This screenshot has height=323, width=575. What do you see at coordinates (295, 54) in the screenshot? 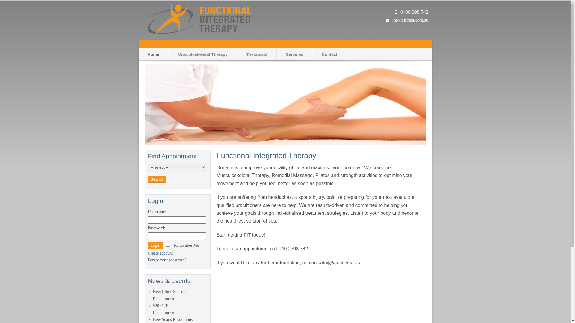
I see `Services` at bounding box center [295, 54].